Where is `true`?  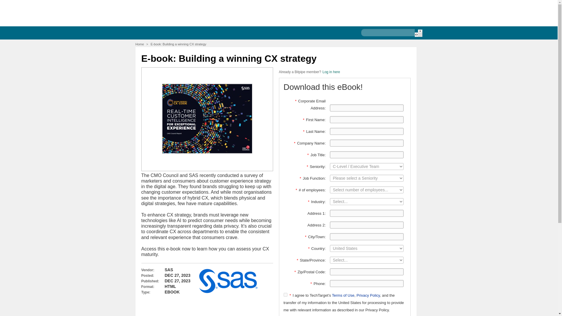 true is located at coordinates (285, 295).